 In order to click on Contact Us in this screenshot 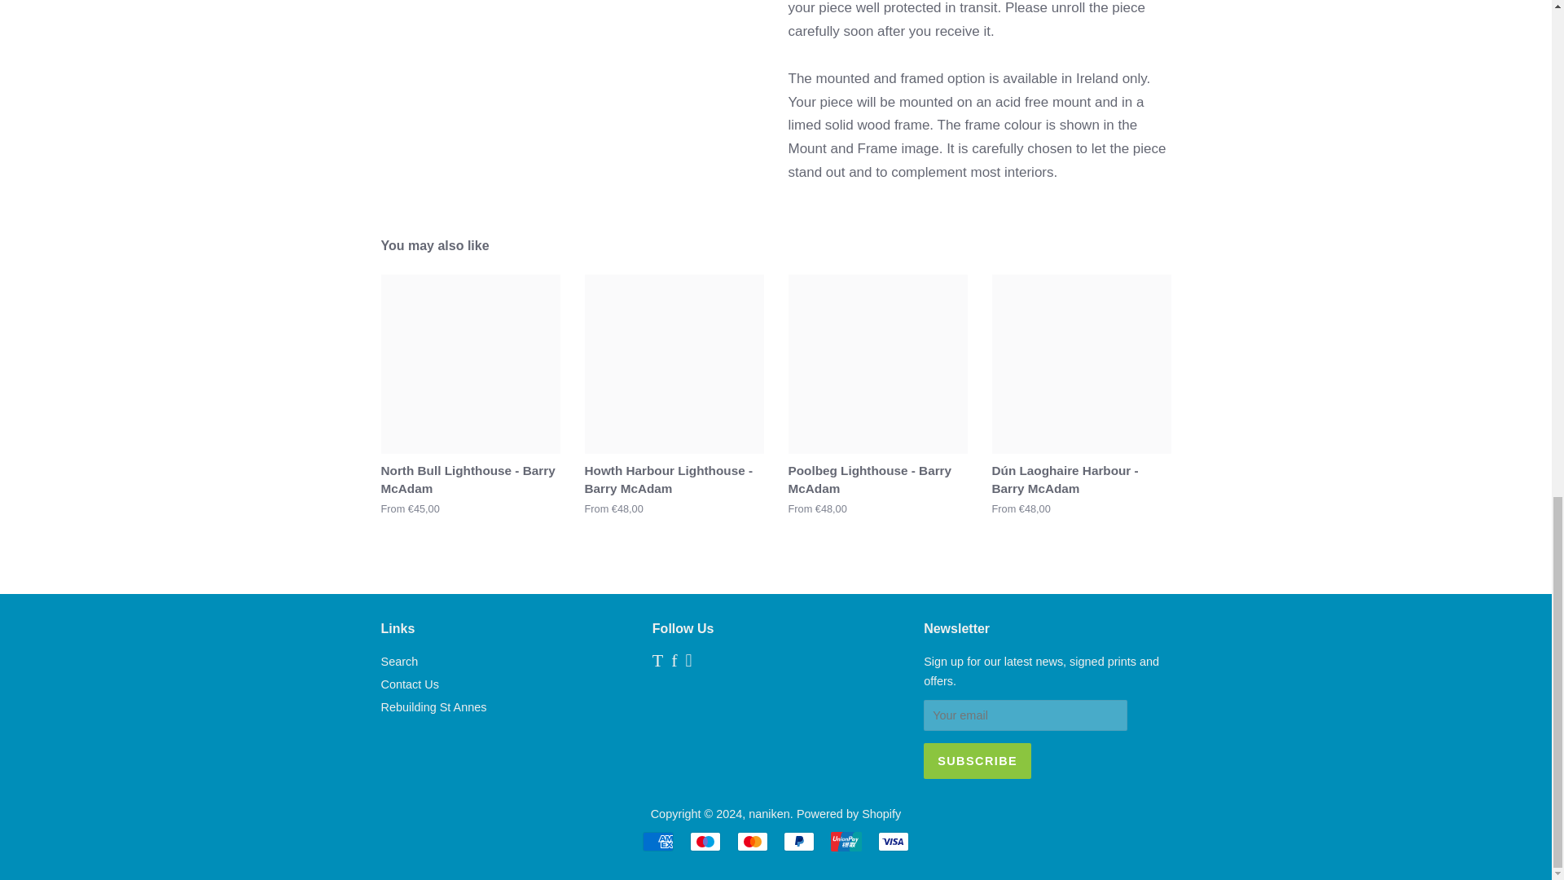, I will do `click(411, 684)`.